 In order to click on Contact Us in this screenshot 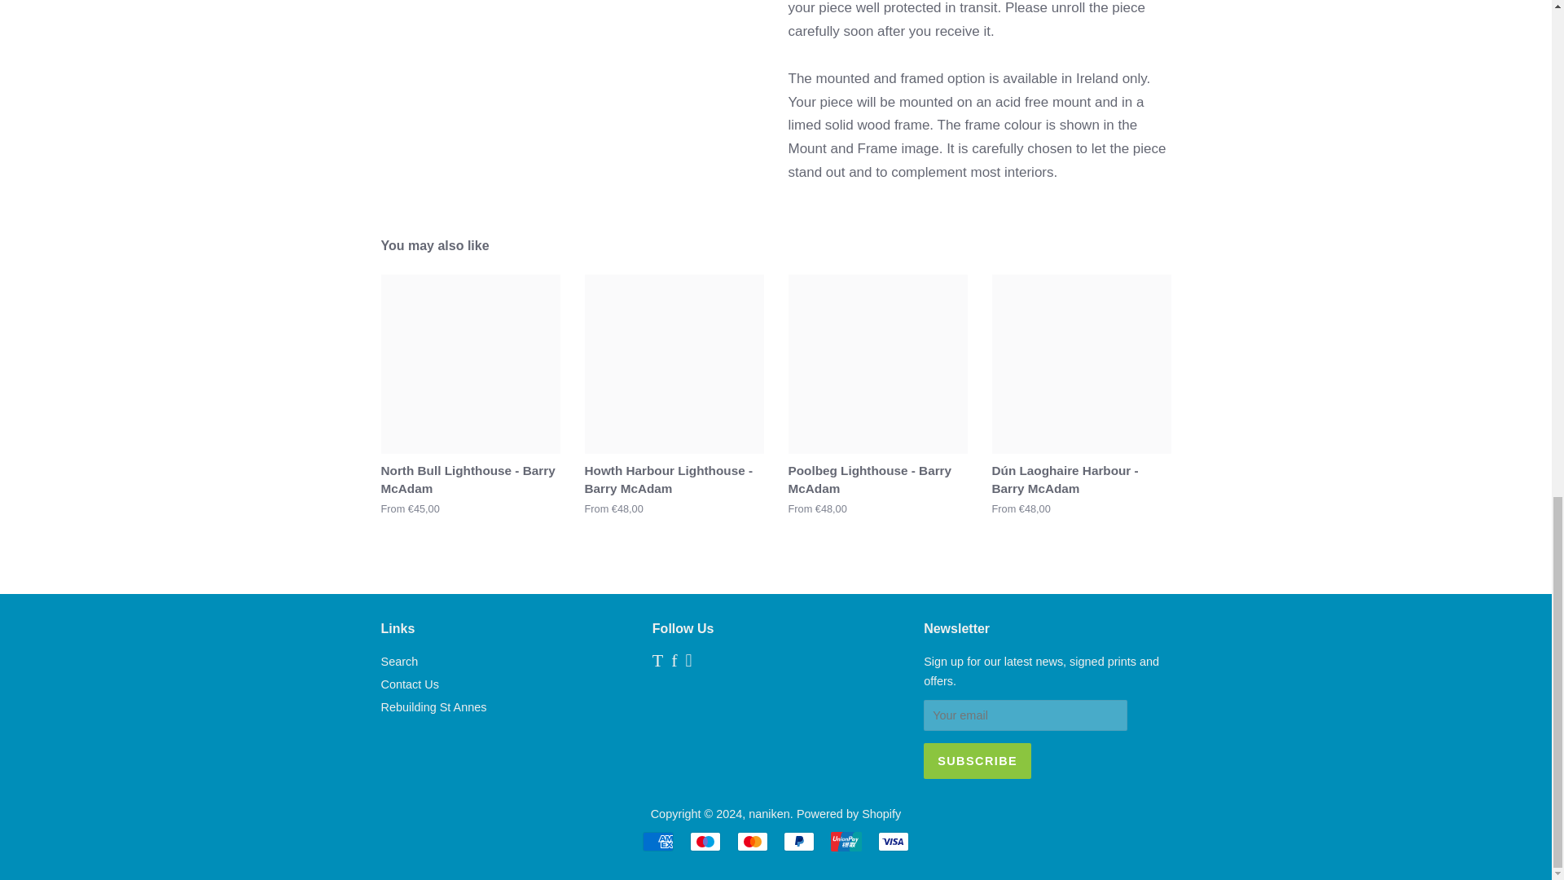, I will do `click(411, 684)`.